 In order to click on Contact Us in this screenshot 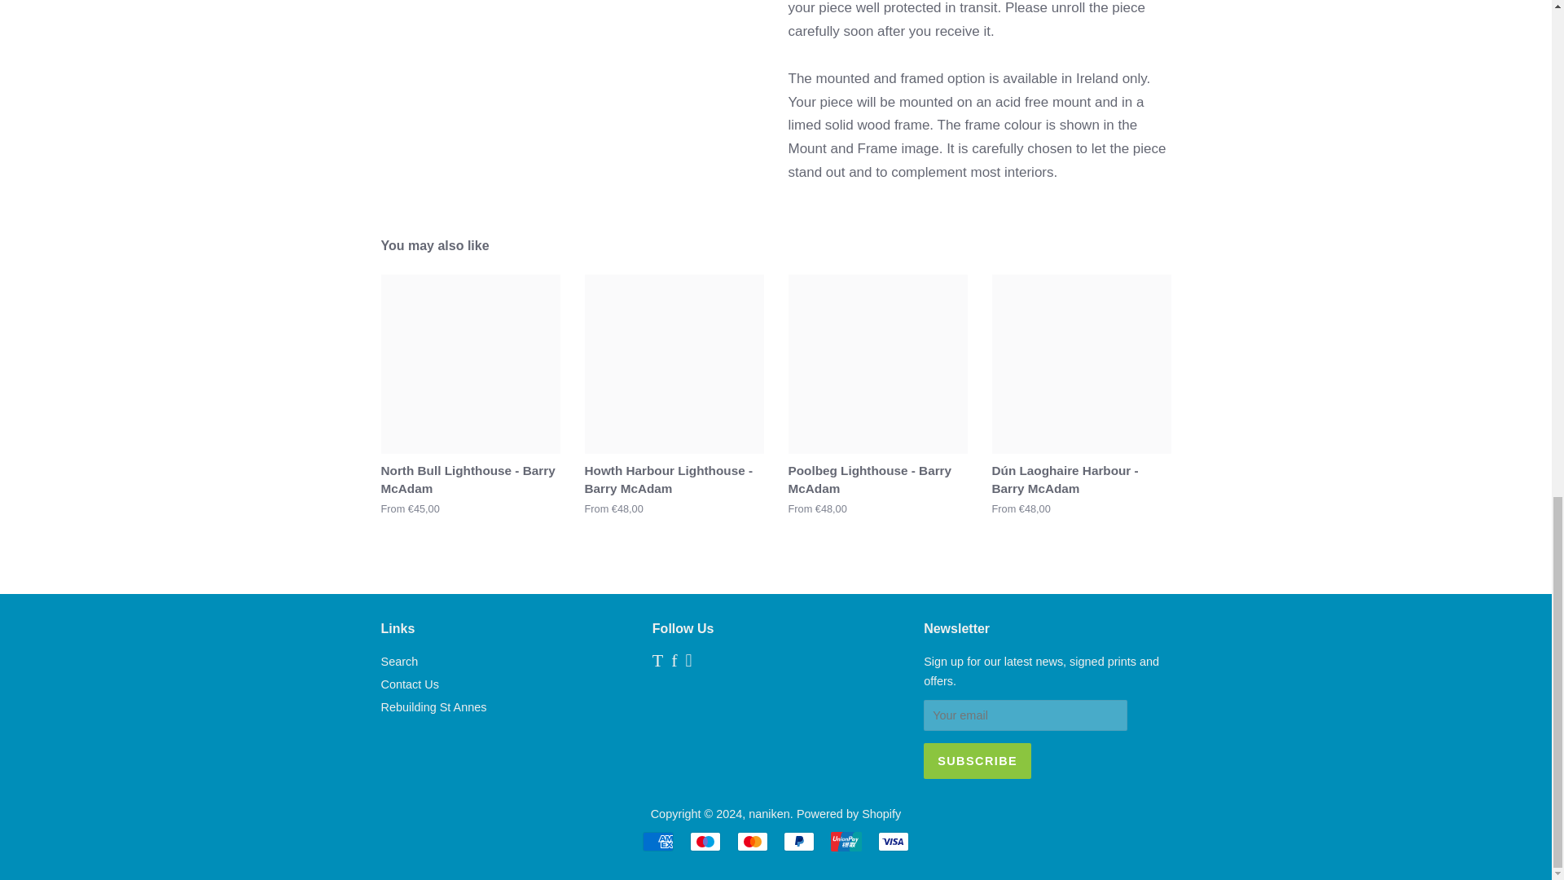, I will do `click(411, 684)`.